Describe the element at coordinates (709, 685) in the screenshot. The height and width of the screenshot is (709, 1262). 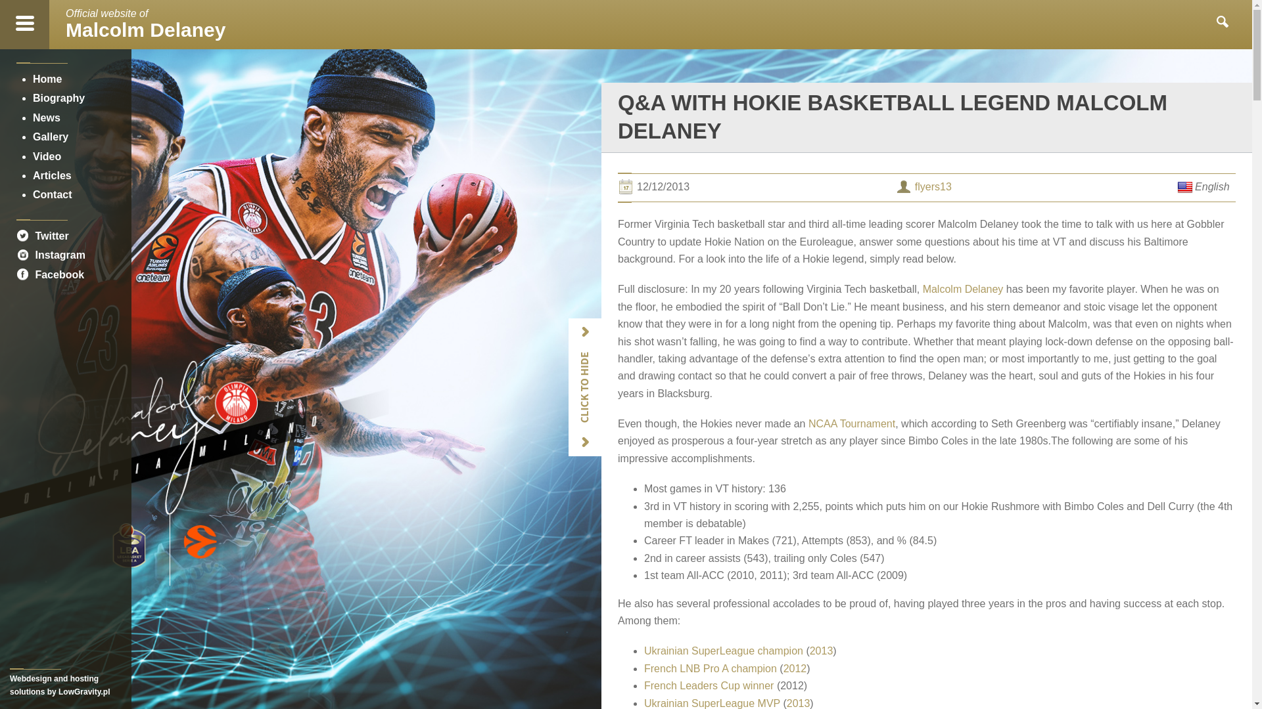
I see `Leaders Cup` at that location.